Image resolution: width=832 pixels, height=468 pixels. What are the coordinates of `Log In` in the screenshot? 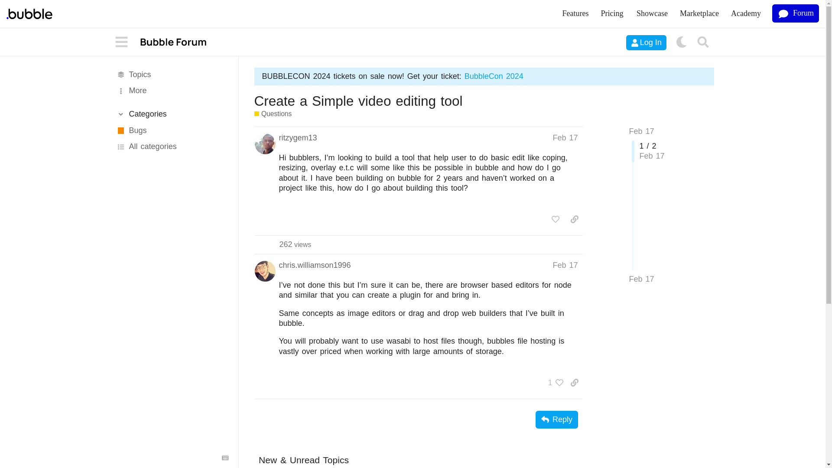 It's located at (646, 42).